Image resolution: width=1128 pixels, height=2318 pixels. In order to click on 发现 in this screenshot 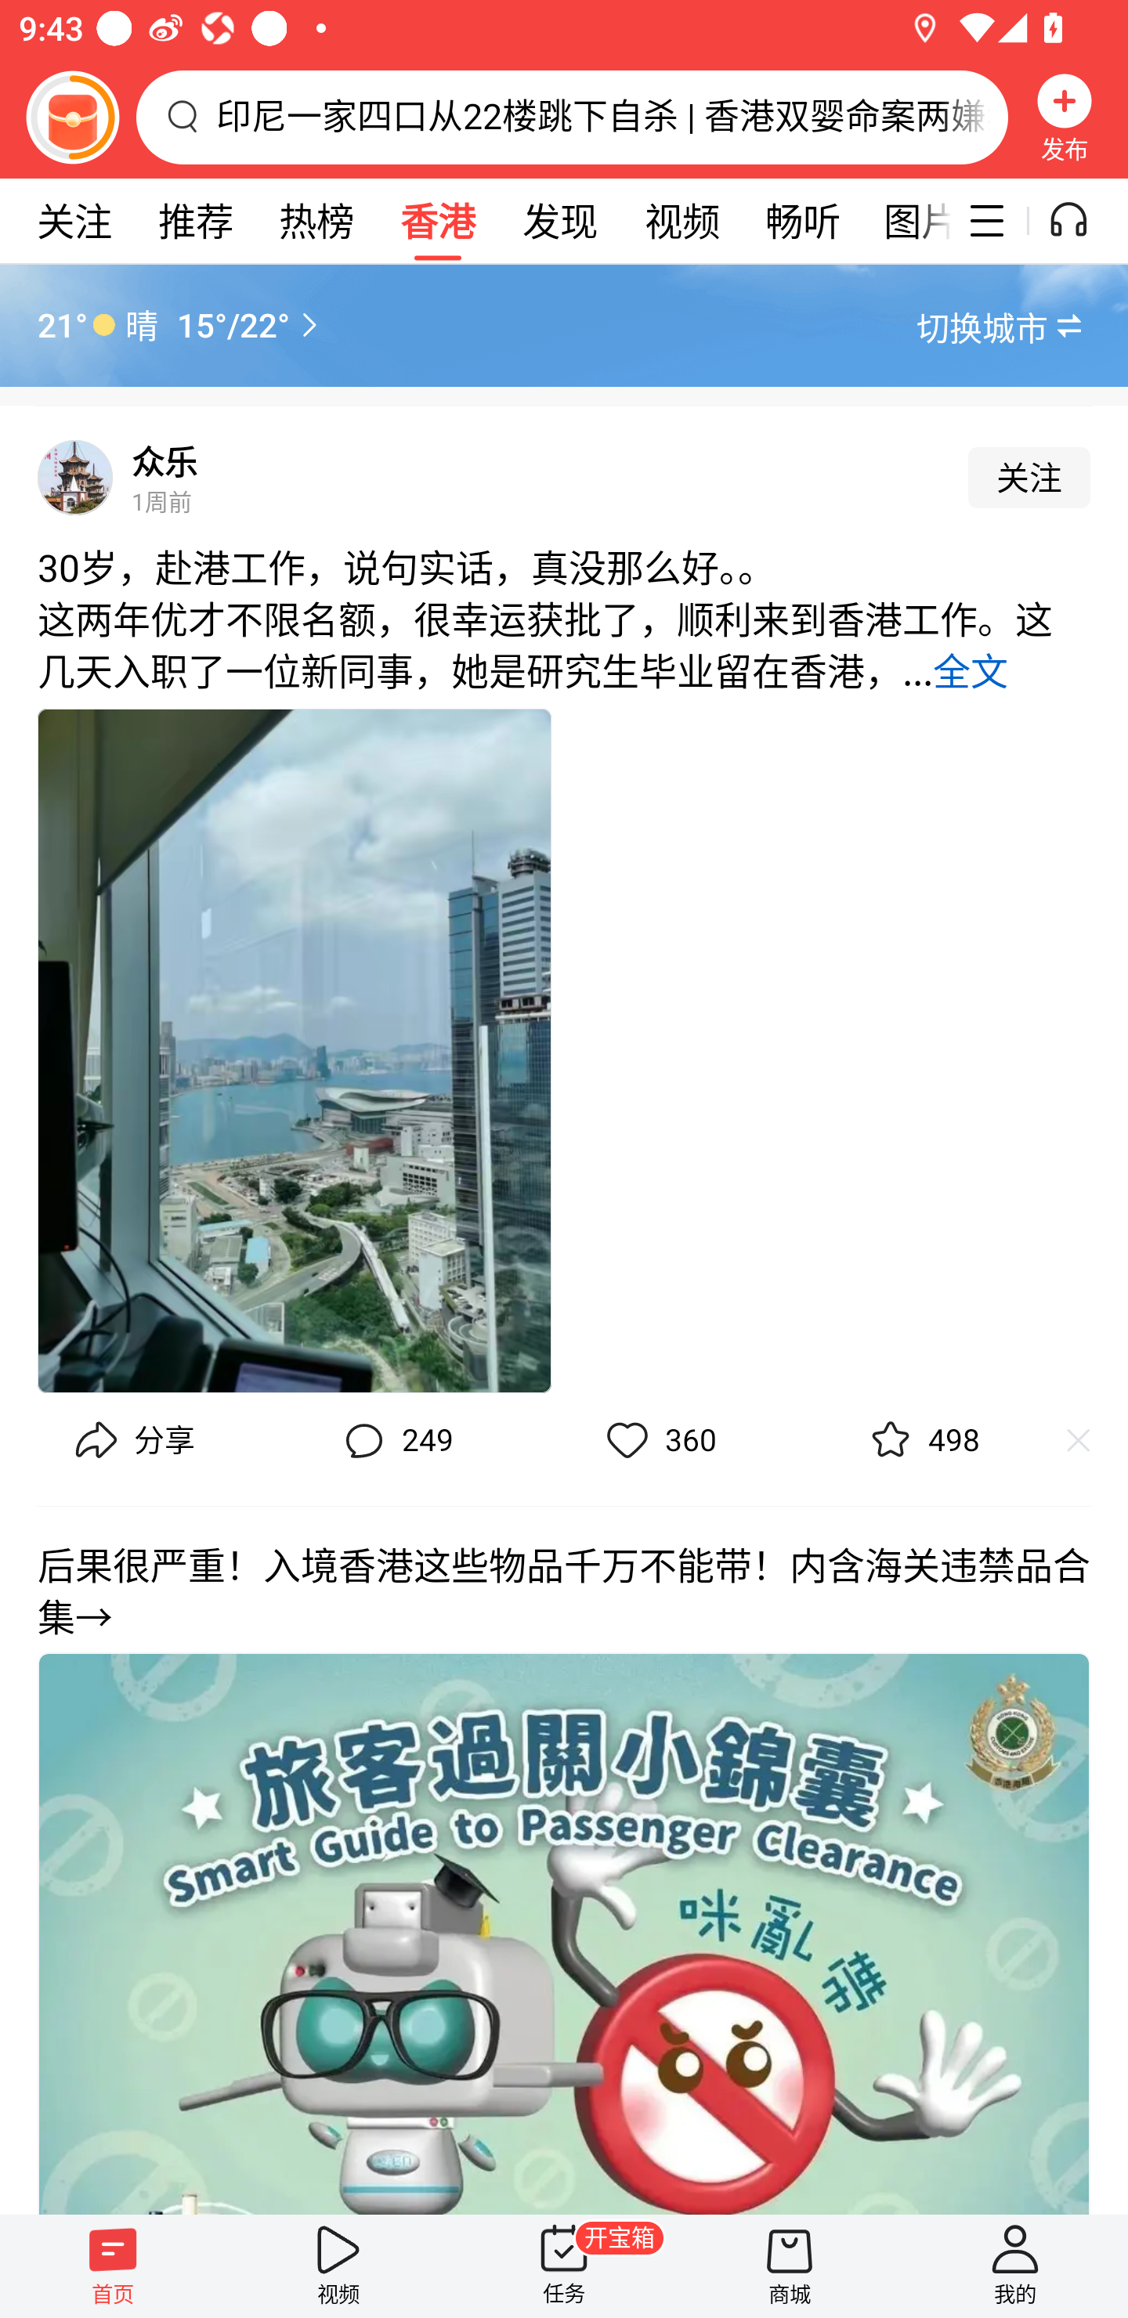, I will do `click(559, 221)`.